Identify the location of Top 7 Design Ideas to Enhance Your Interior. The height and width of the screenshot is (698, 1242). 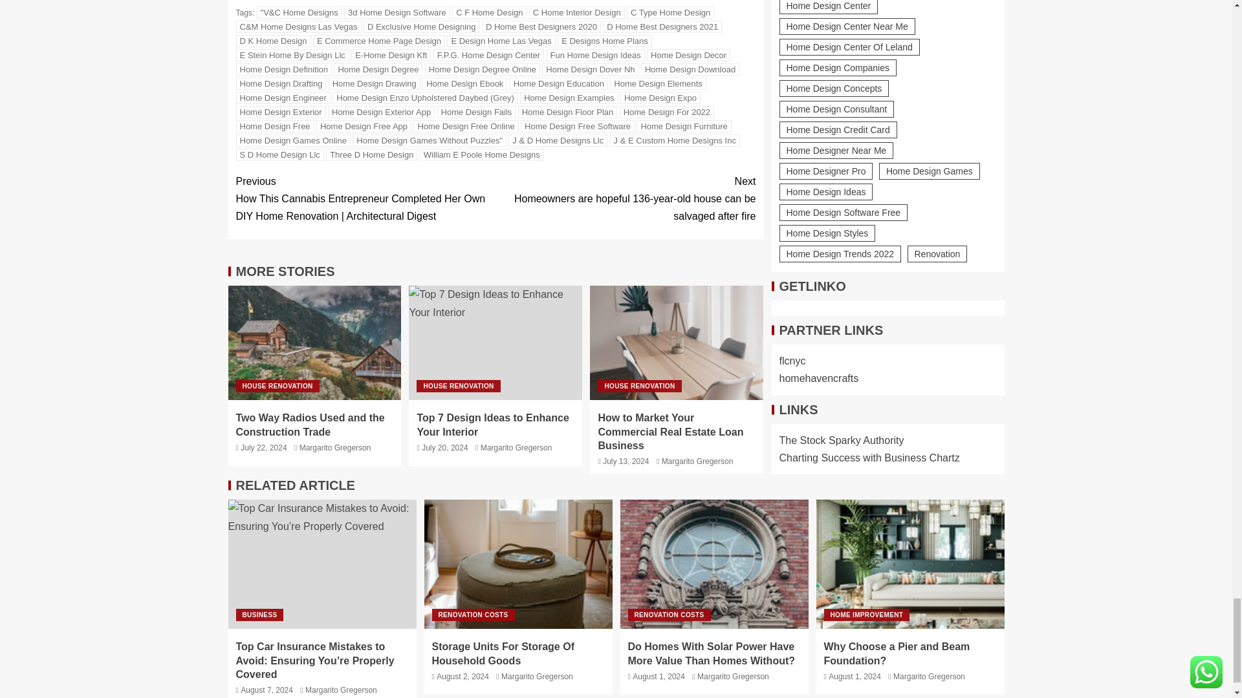
(496, 343).